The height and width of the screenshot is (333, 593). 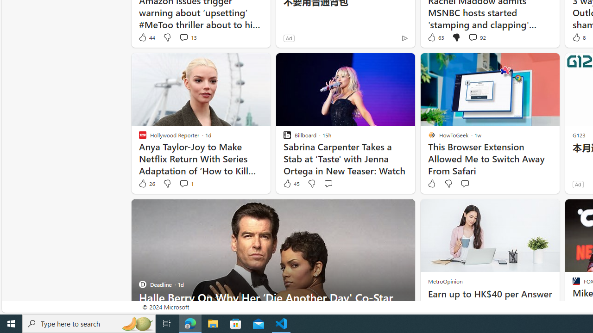 I want to click on See more, so click(x=404, y=210).